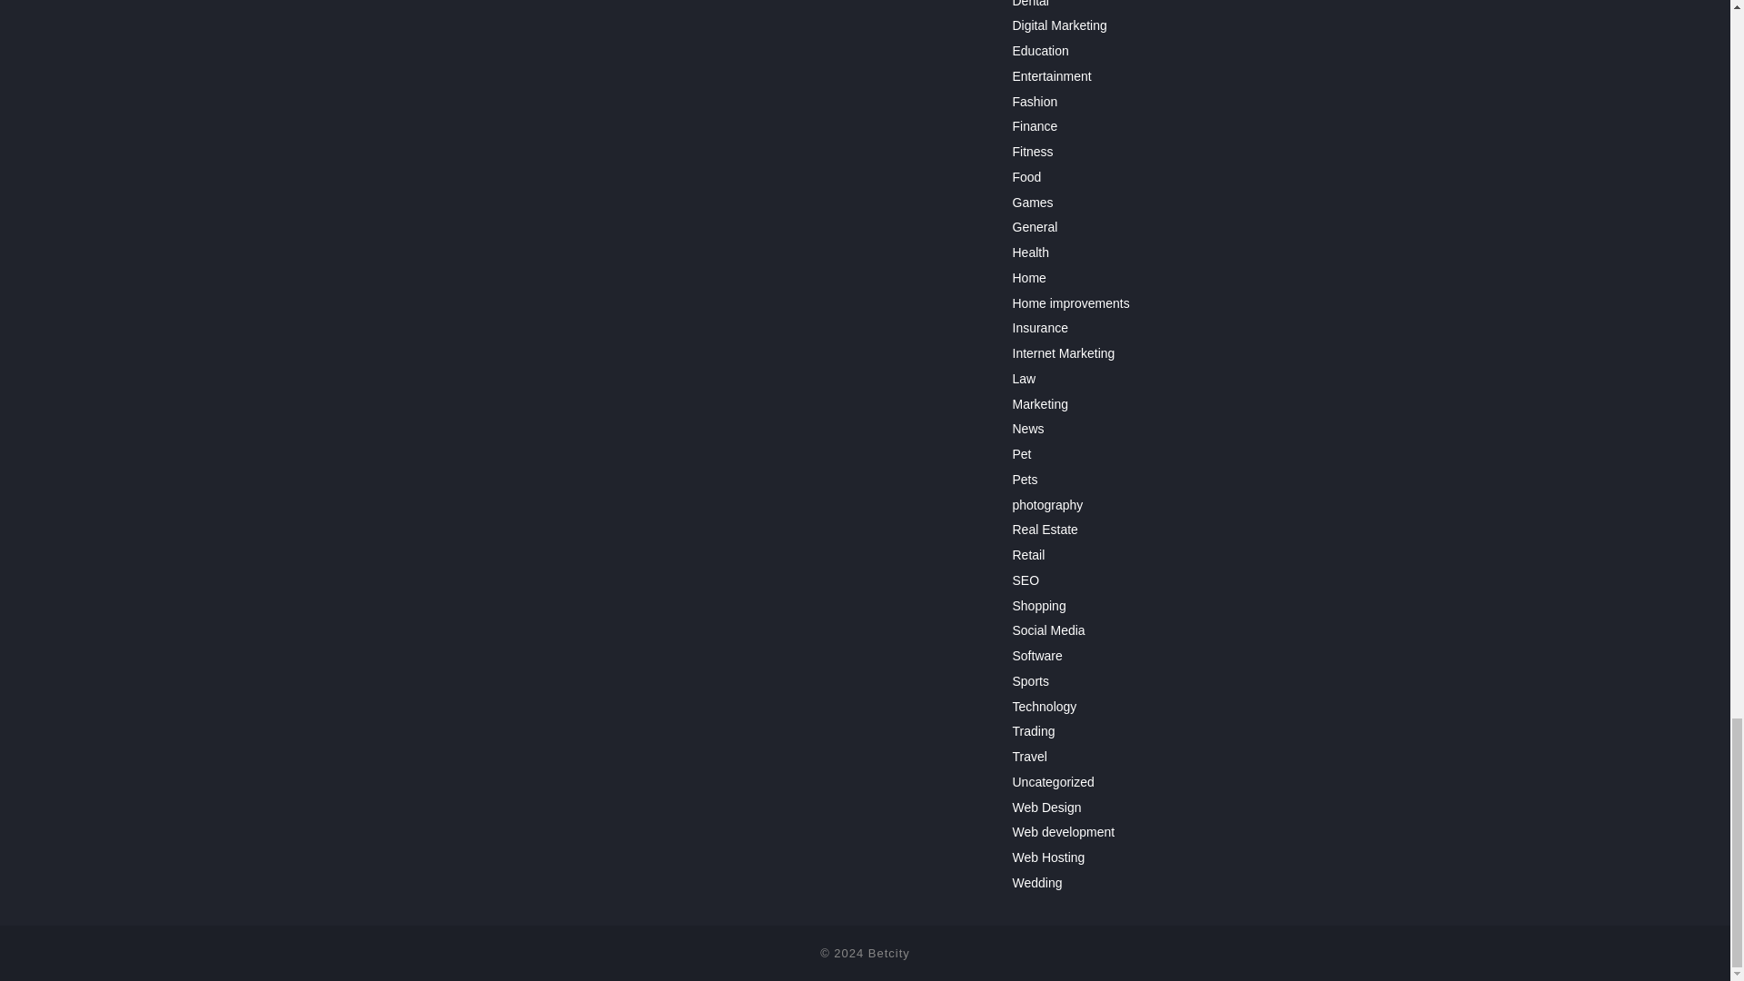 The height and width of the screenshot is (981, 1744). I want to click on Dental, so click(1029, 4).